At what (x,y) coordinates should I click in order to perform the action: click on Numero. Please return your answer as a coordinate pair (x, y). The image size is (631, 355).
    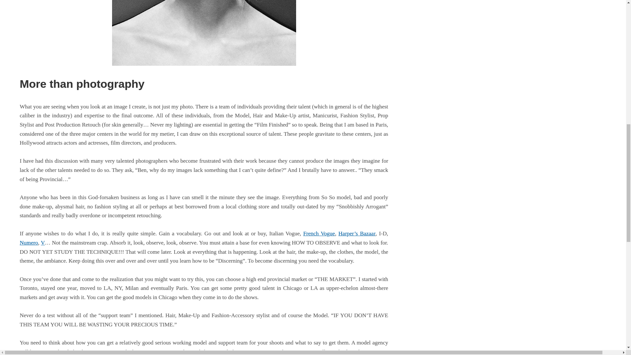
    Looking at the image, I should click on (29, 243).